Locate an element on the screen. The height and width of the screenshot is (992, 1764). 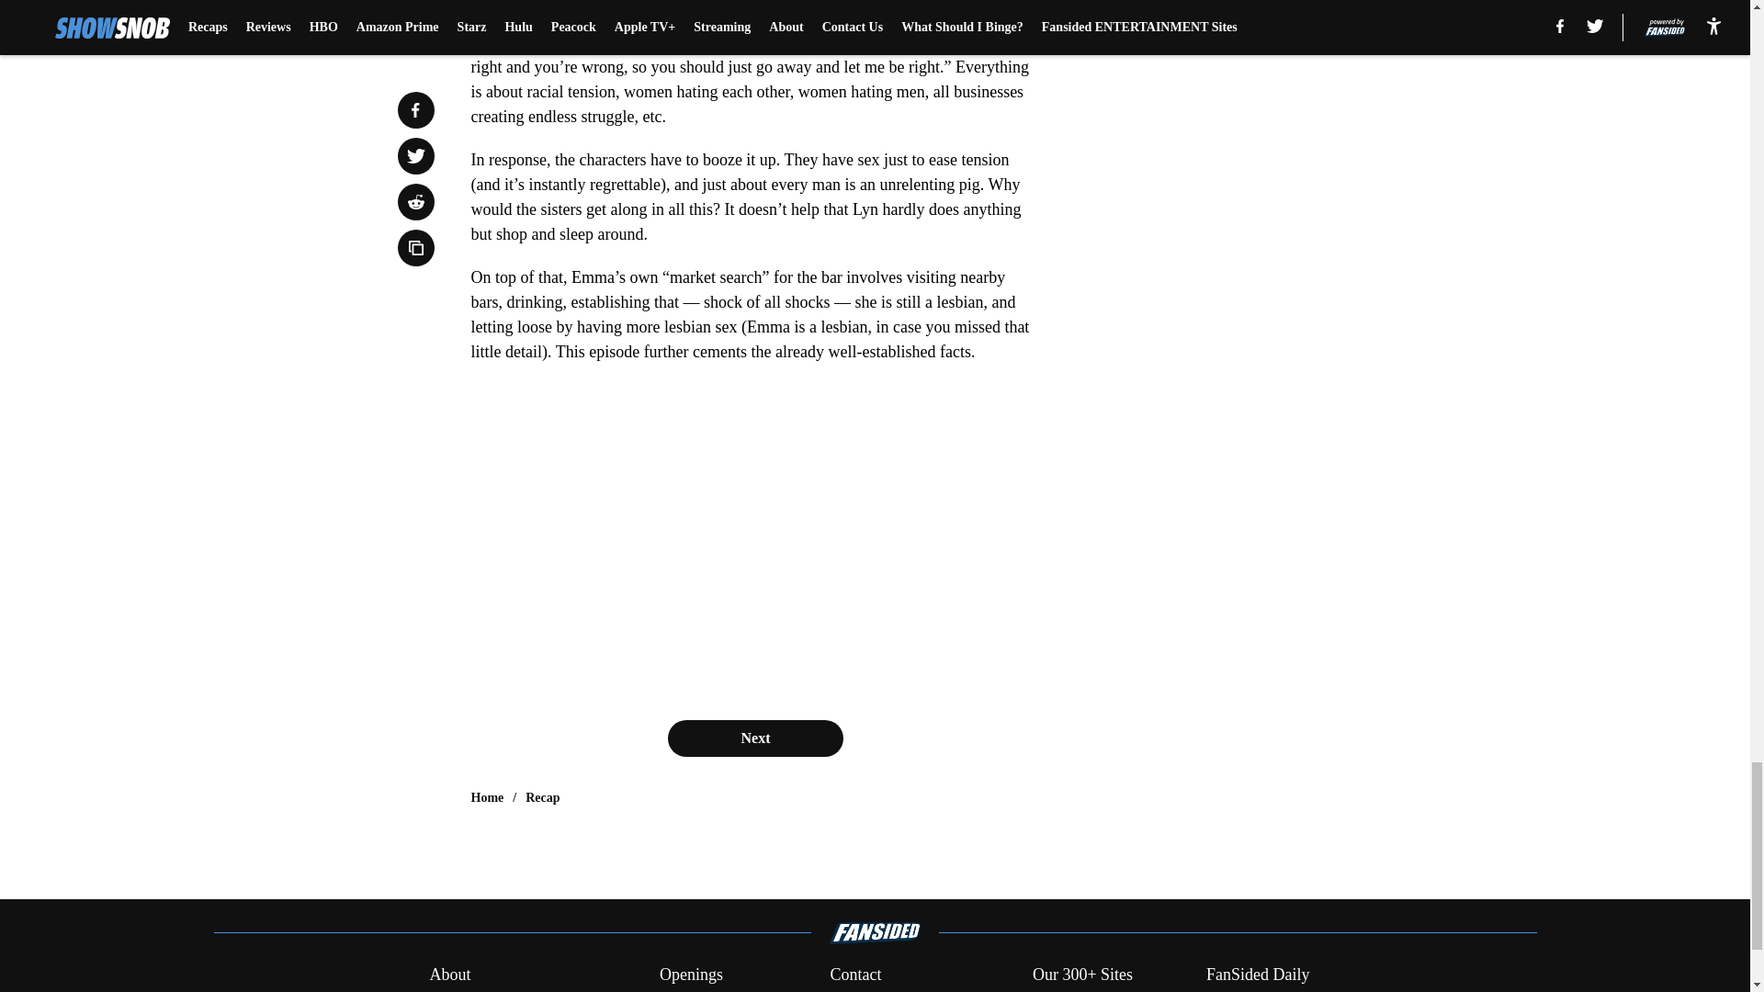
Recap is located at coordinates (542, 797).